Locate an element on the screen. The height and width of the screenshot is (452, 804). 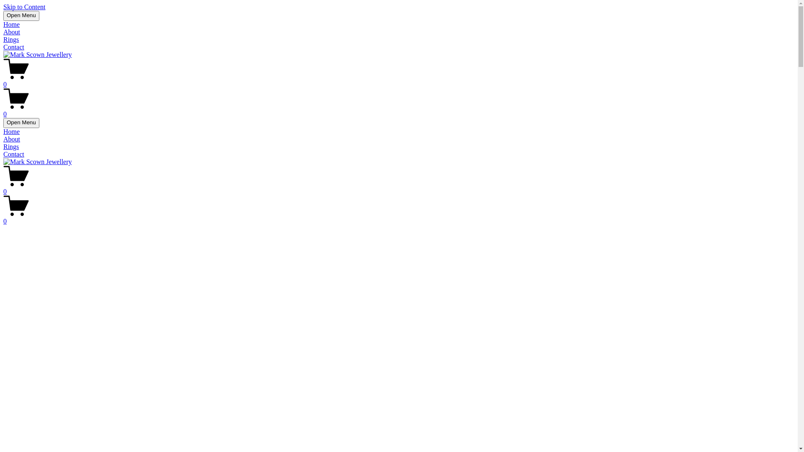
Contact is located at coordinates (14, 154).